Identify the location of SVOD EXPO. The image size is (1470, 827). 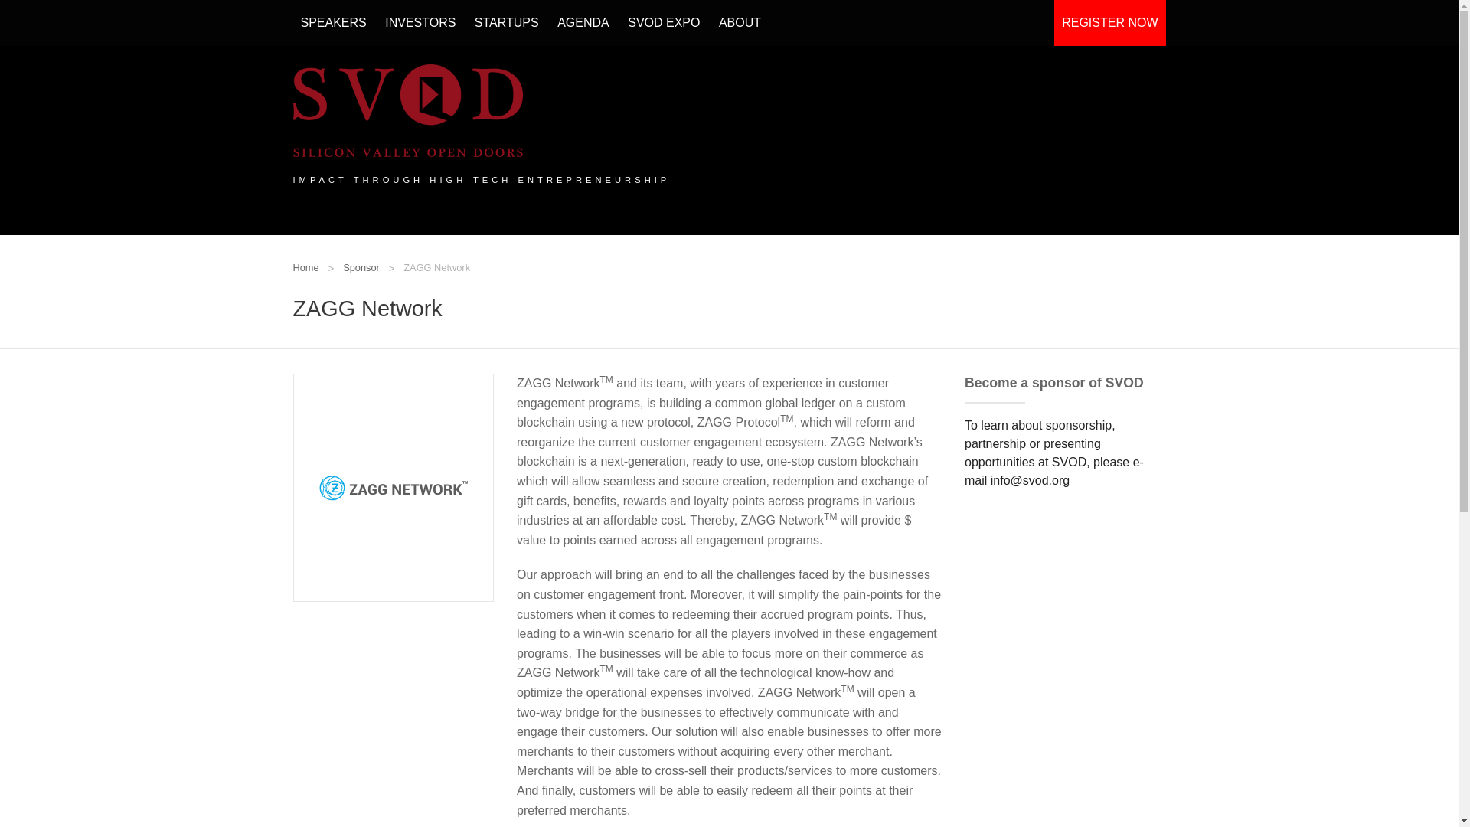
(663, 23).